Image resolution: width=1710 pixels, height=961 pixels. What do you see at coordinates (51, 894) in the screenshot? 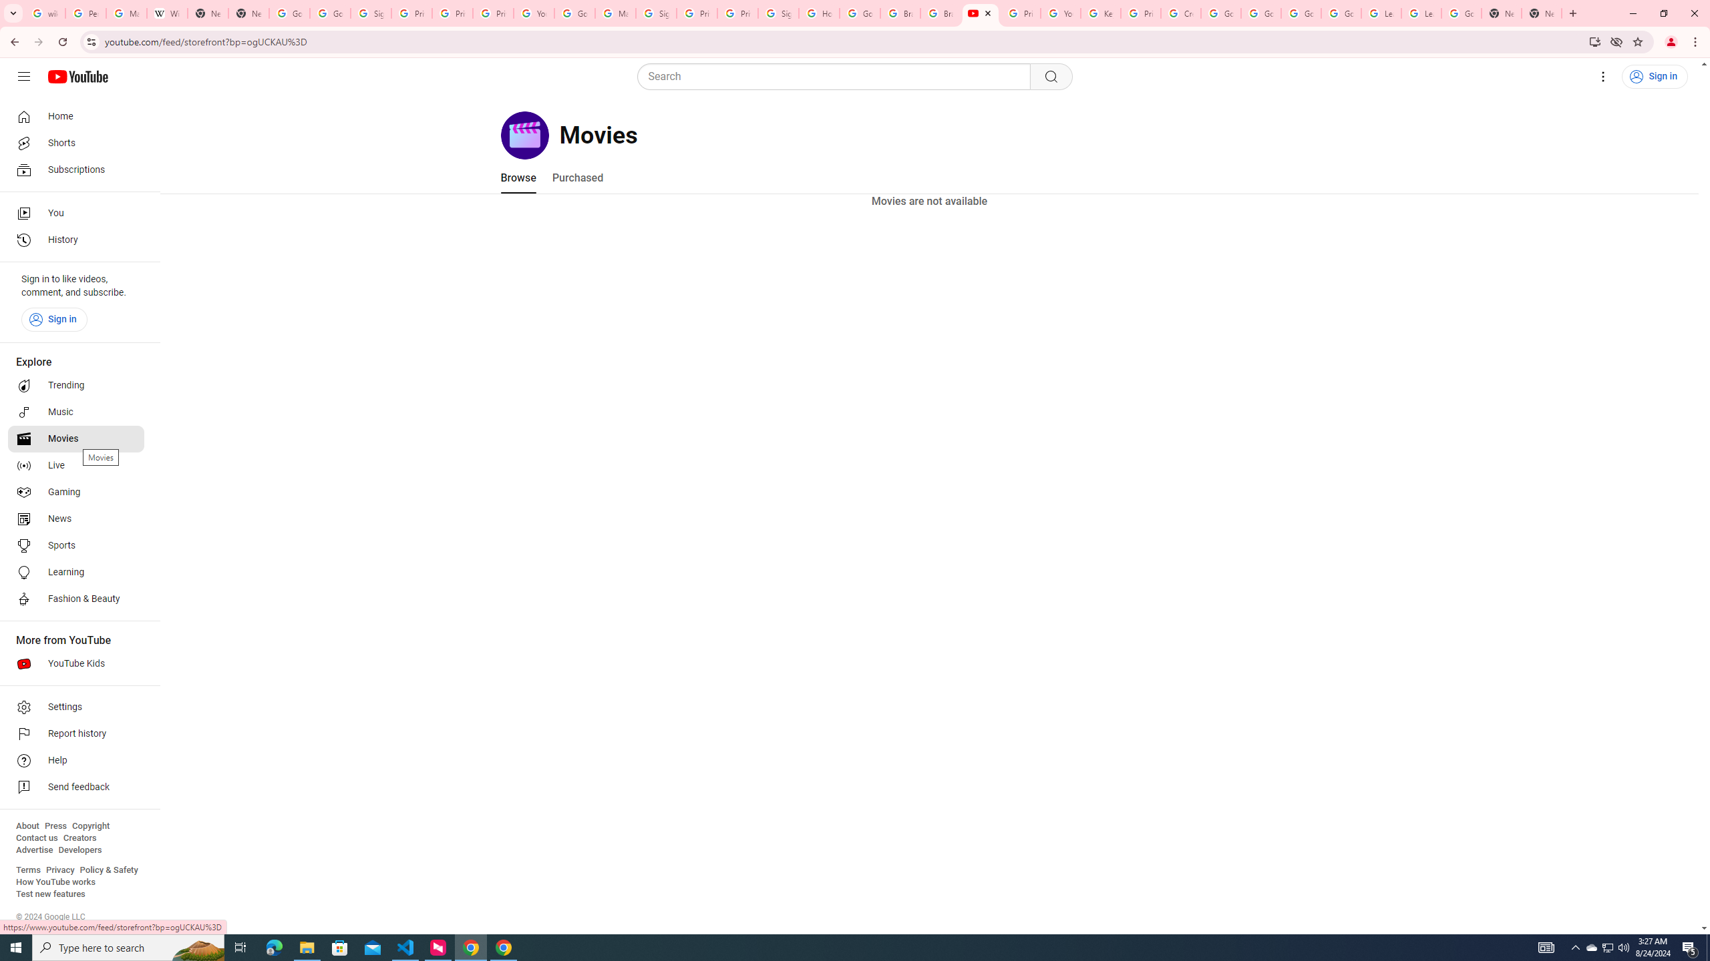
I see `Test new features` at bounding box center [51, 894].